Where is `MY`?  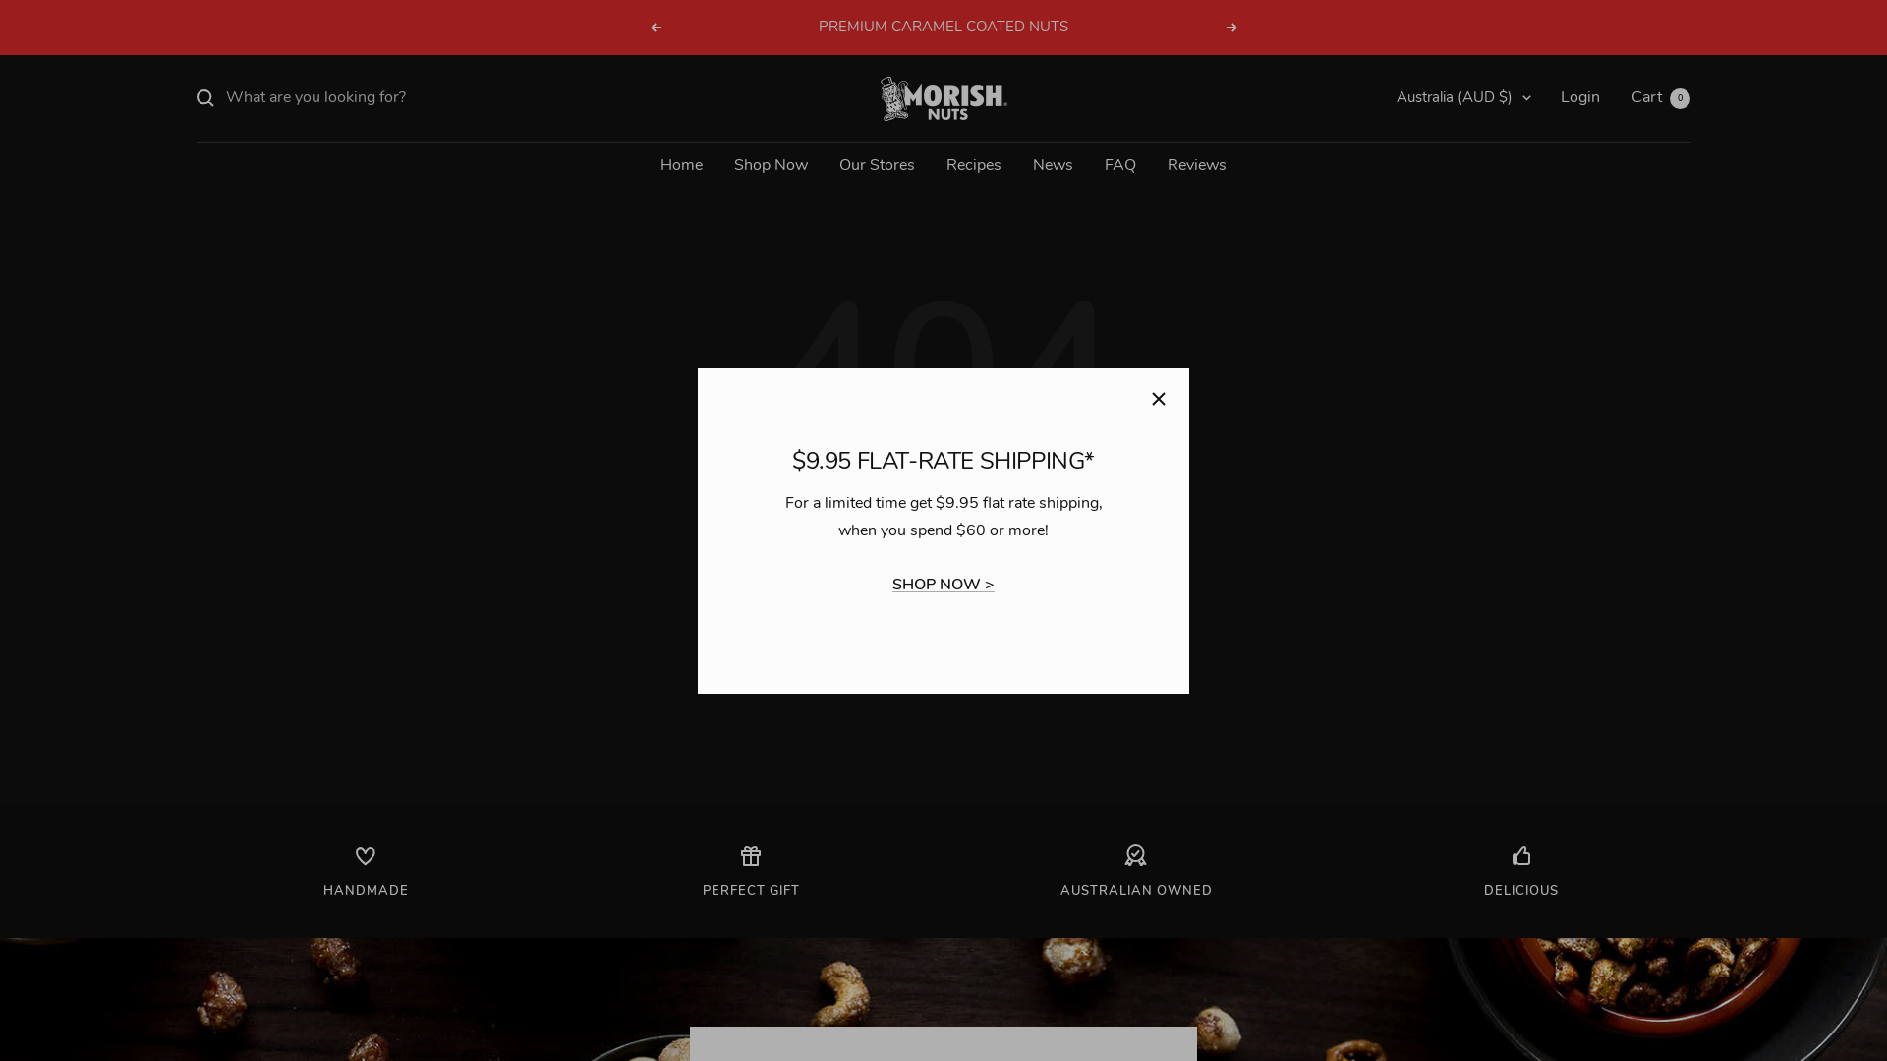
MY is located at coordinates (1427, 305).